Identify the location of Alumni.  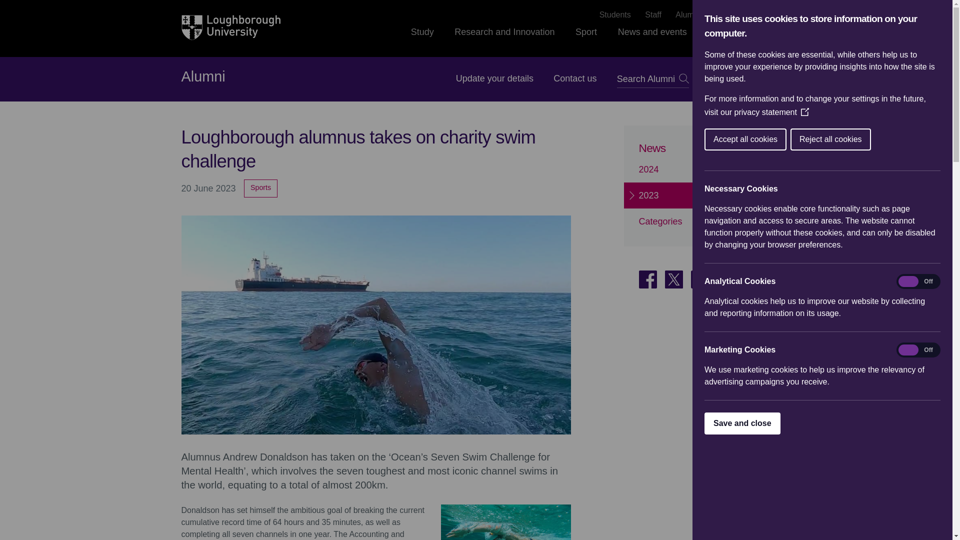
(203, 77).